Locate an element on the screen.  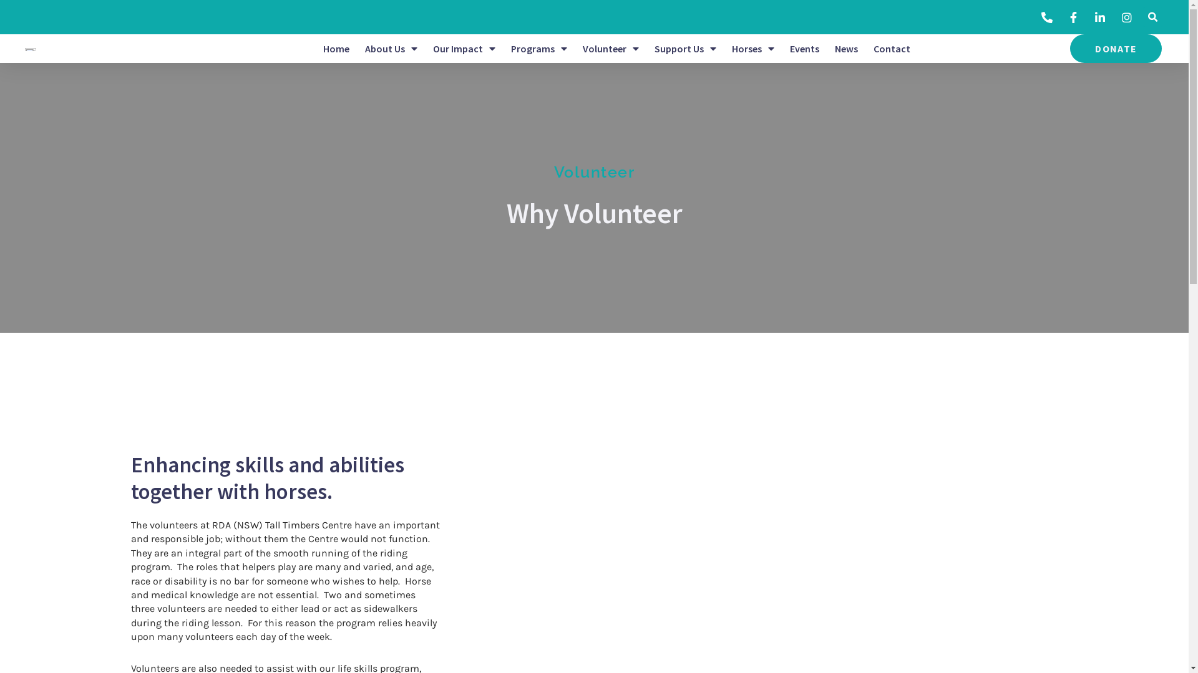
News is located at coordinates (846, 49).